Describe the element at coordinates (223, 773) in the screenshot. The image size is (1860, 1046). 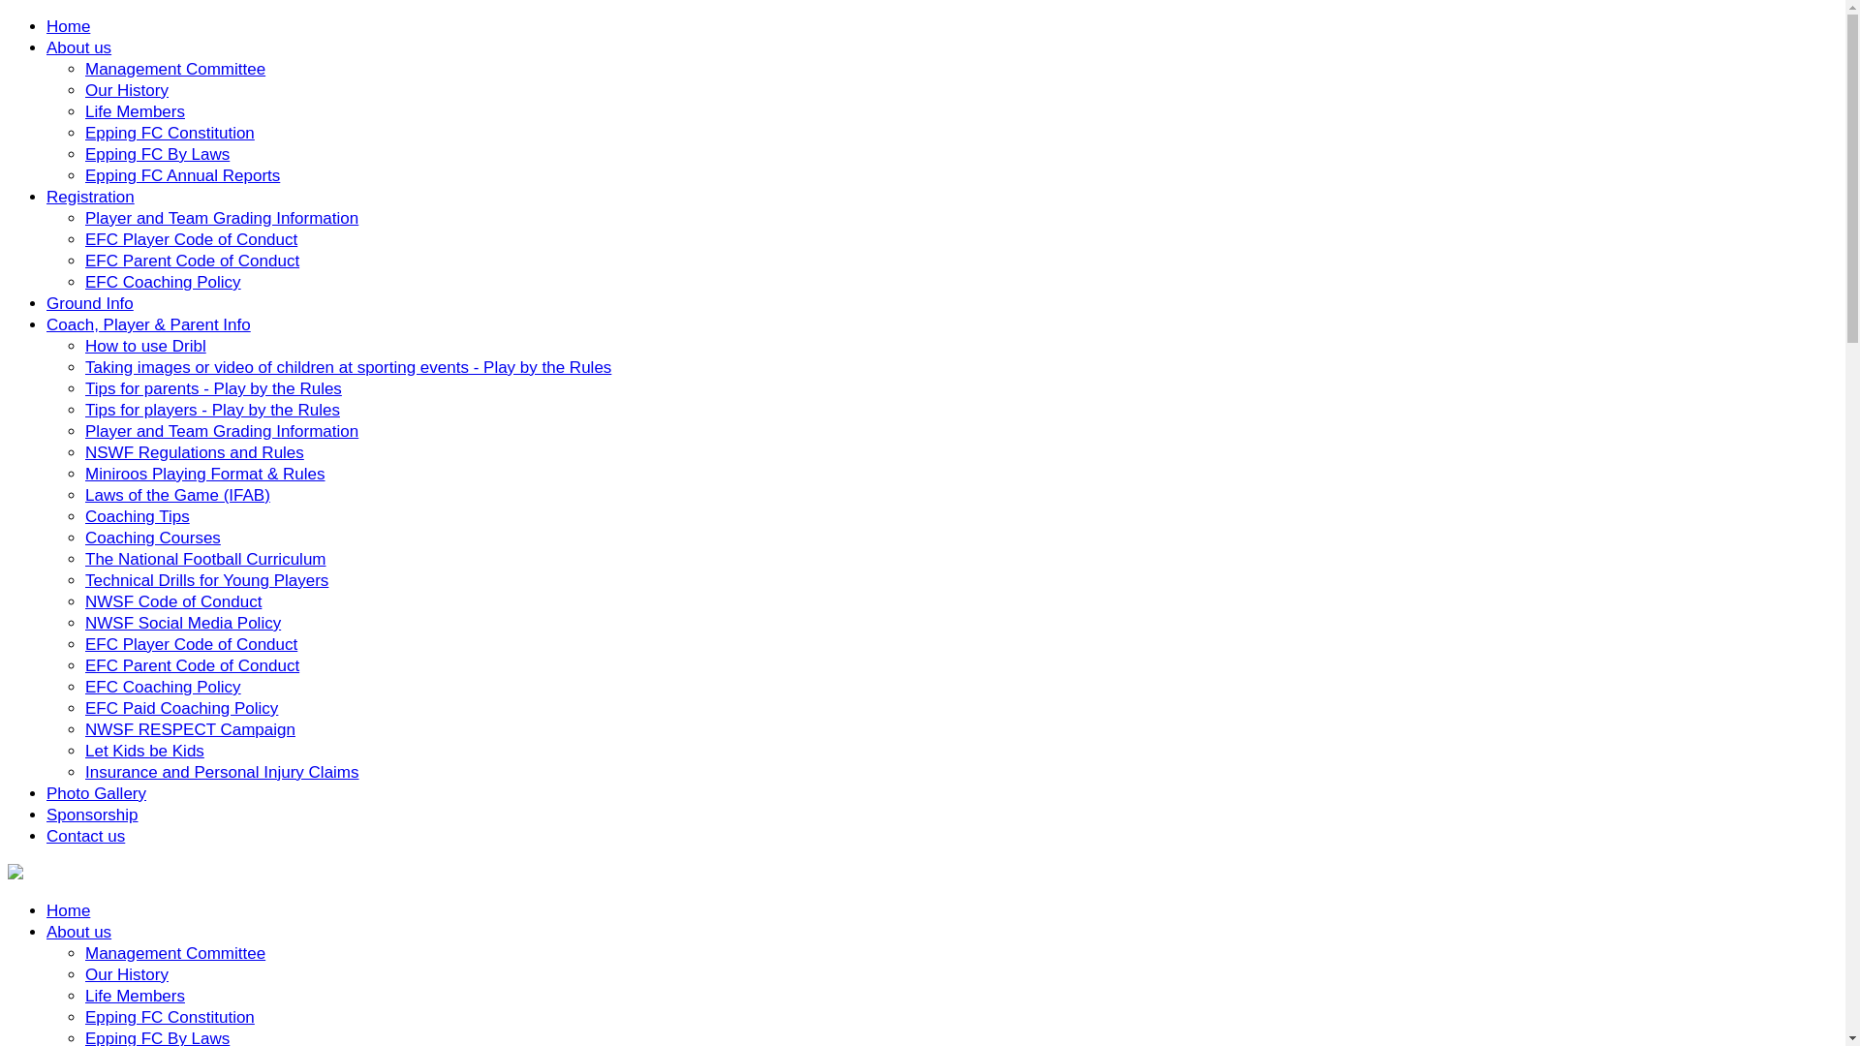
I see `Insurance and Personal Injury Claims` at that location.